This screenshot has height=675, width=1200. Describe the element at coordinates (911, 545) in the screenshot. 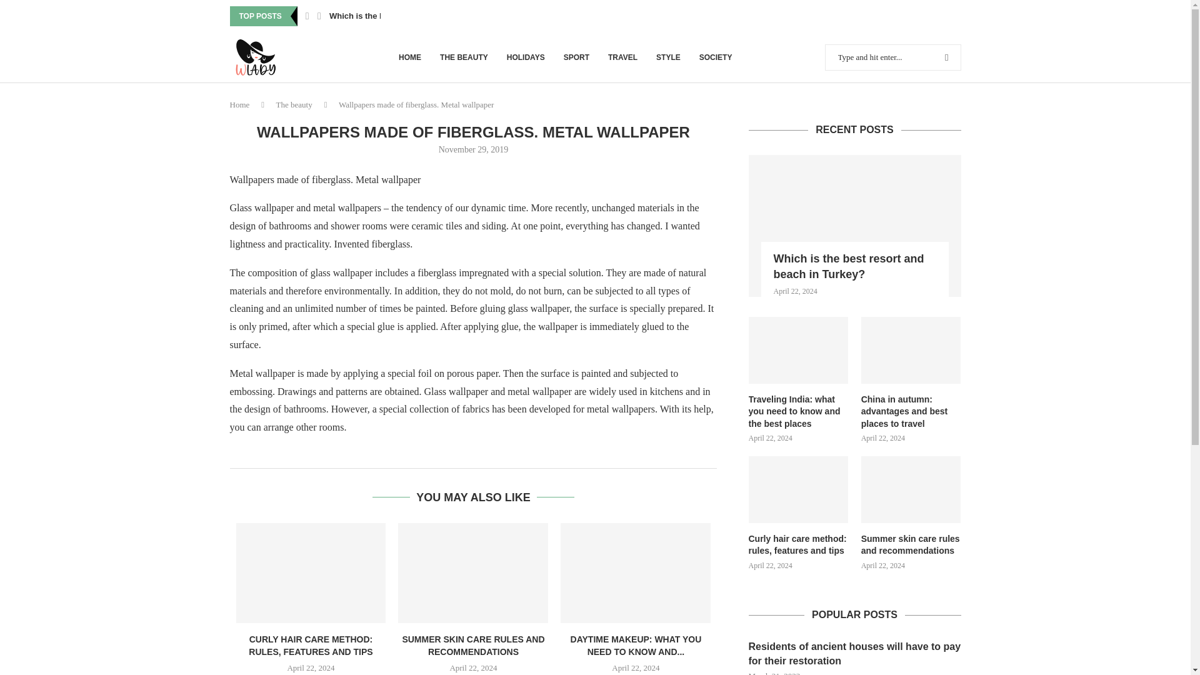

I see `Summer skin care rules and recommendations` at that location.